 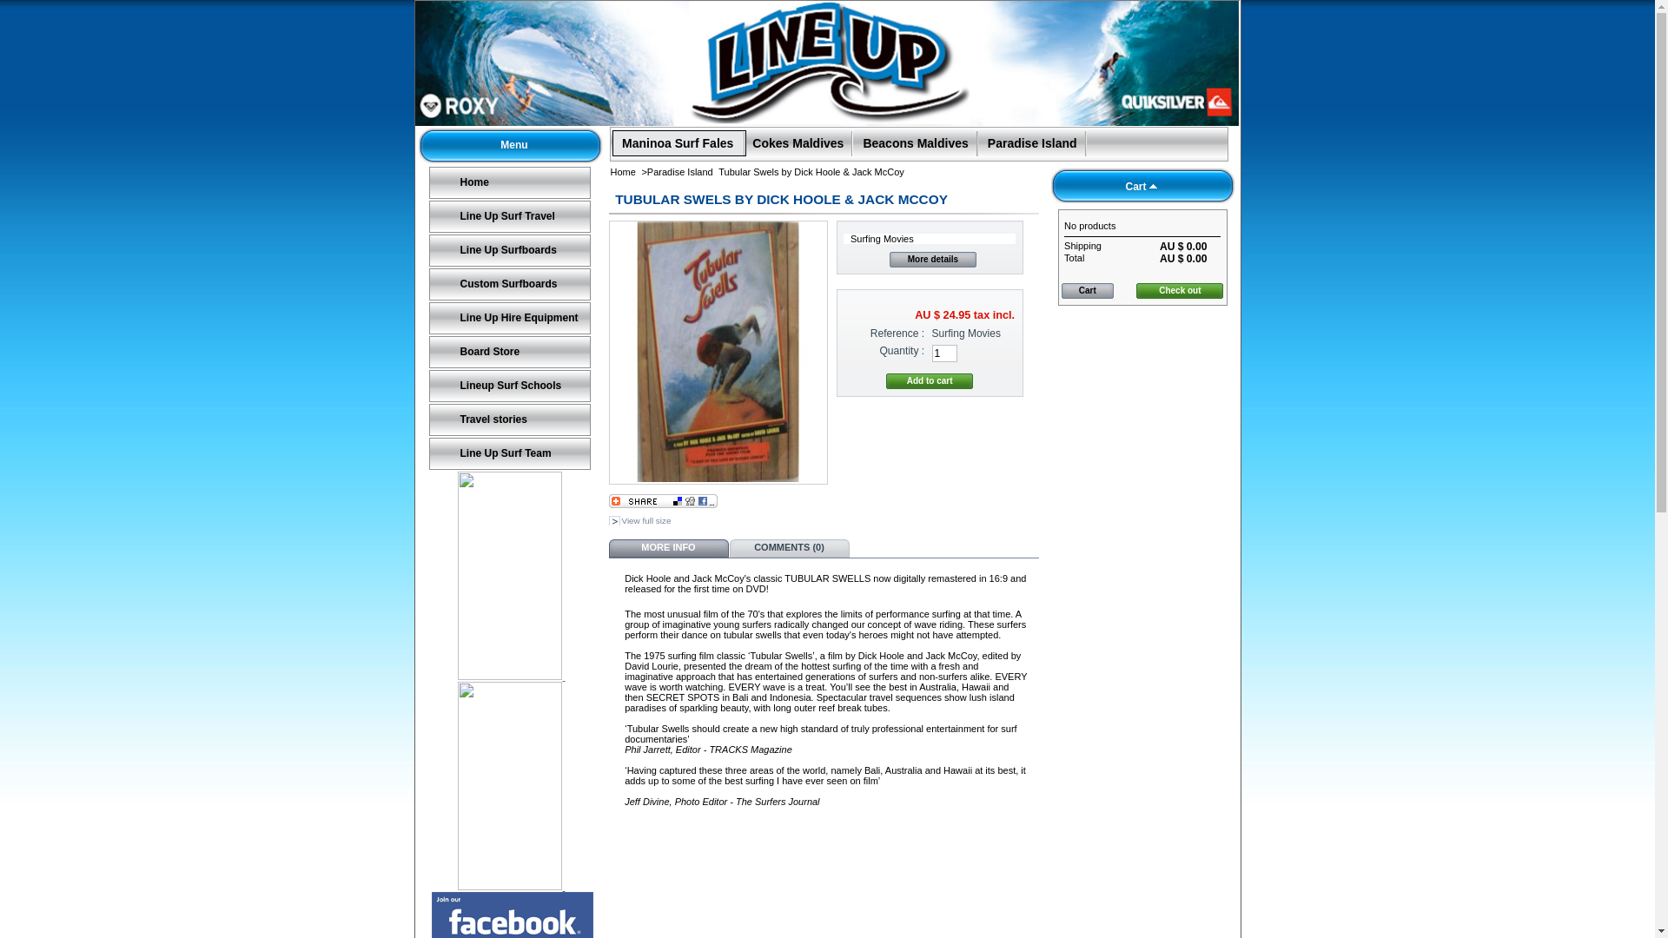 What do you see at coordinates (718, 352) in the screenshot?
I see `Tubular Swels by Dick Hoole & Jack McCoy` at bounding box center [718, 352].